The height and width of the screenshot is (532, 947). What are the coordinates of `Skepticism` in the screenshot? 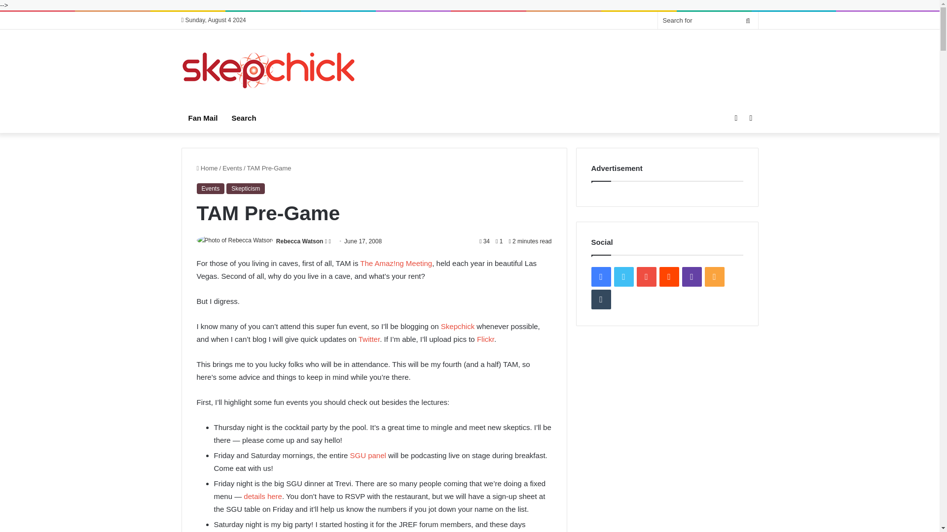 It's located at (246, 188).